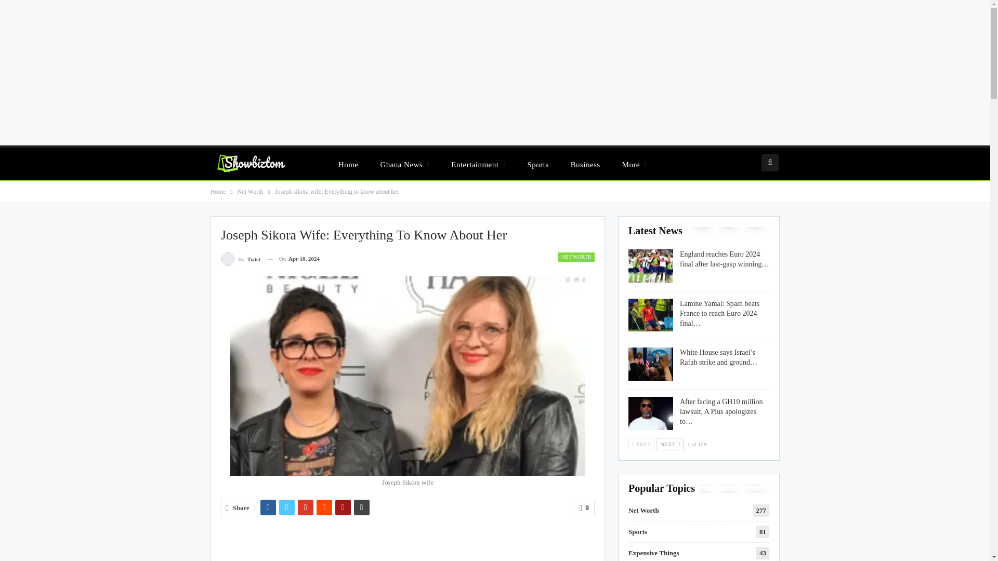  Describe the element at coordinates (404, 164) in the screenshot. I see `Ghana News` at that location.